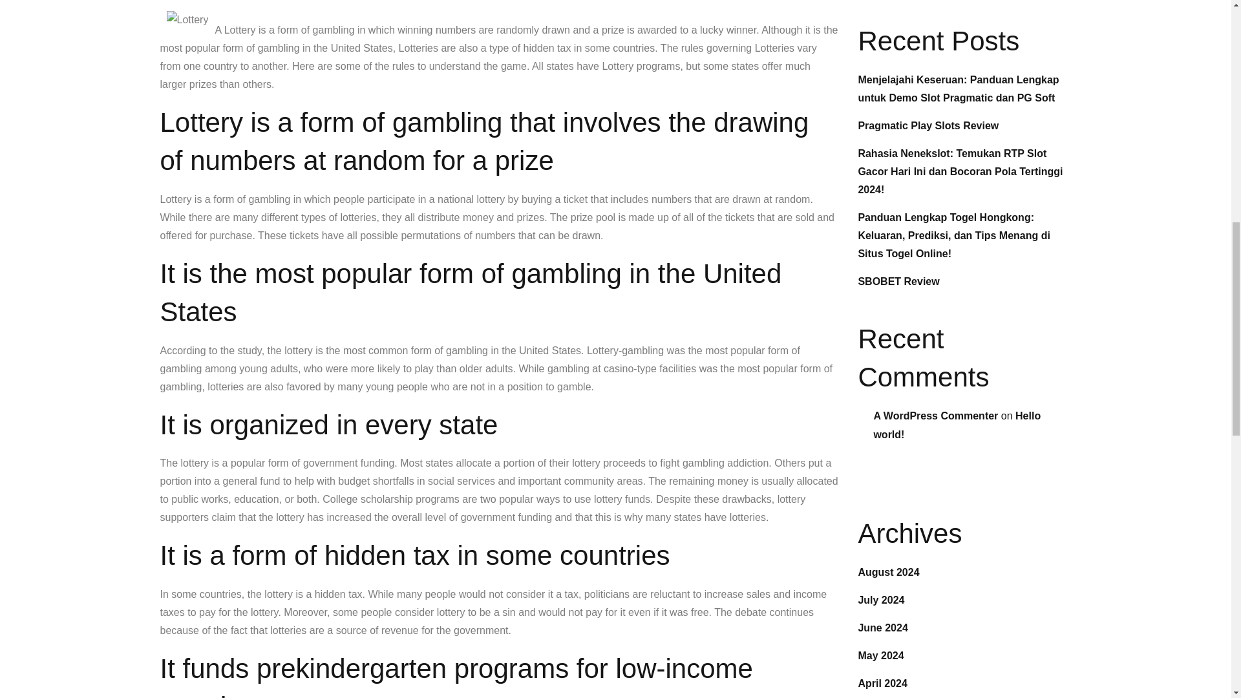 The image size is (1241, 698). Describe the element at coordinates (880, 600) in the screenshot. I see `July 2024` at that location.